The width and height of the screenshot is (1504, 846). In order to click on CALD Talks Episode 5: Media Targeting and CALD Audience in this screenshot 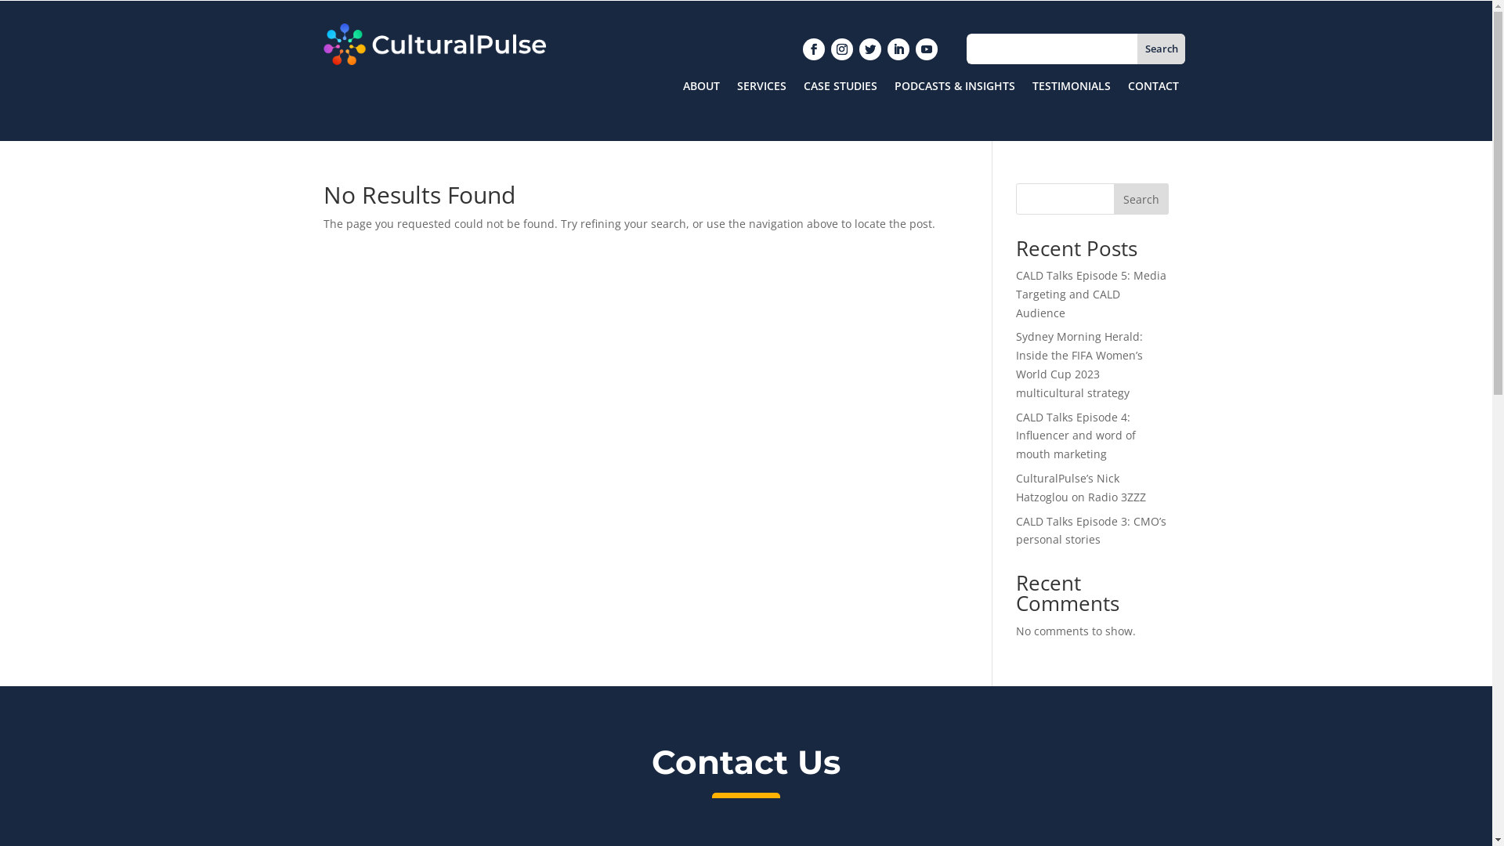, I will do `click(1091, 295)`.